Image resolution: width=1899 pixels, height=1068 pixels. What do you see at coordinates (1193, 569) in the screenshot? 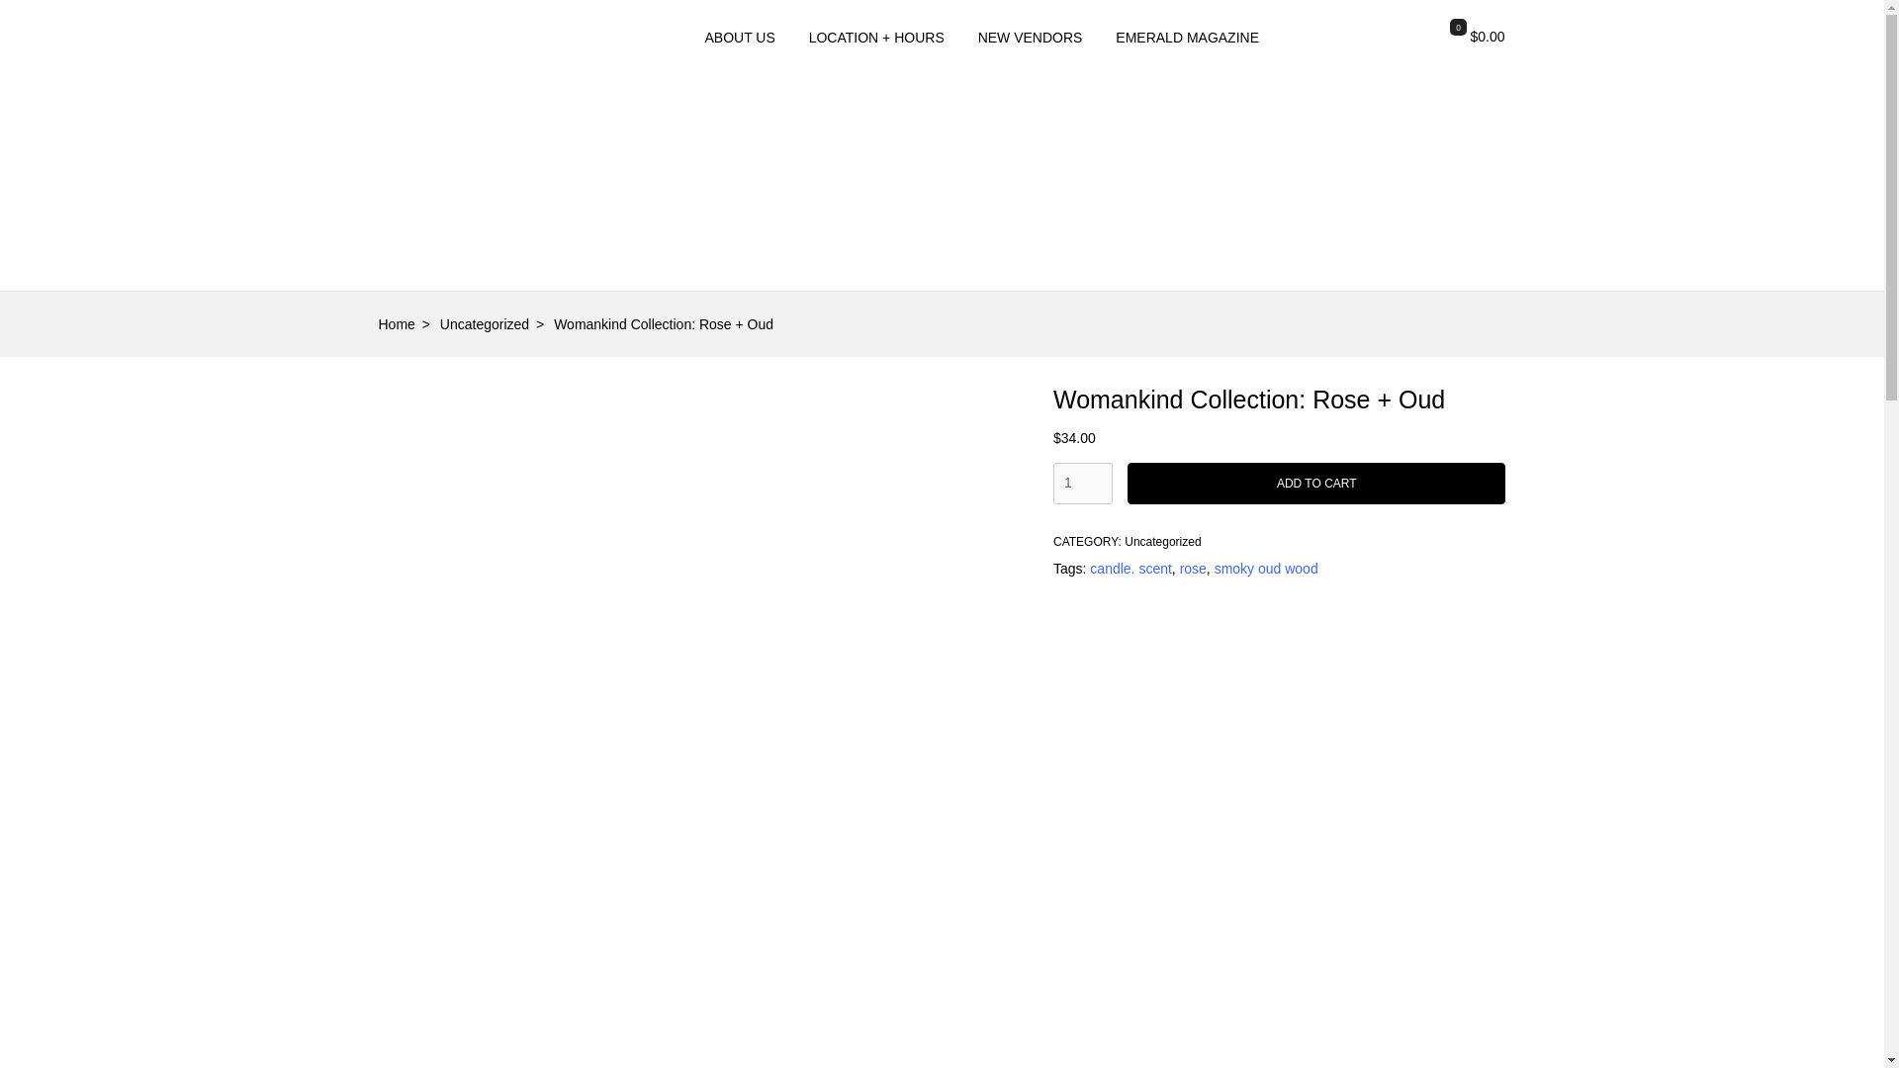
I see `rose` at bounding box center [1193, 569].